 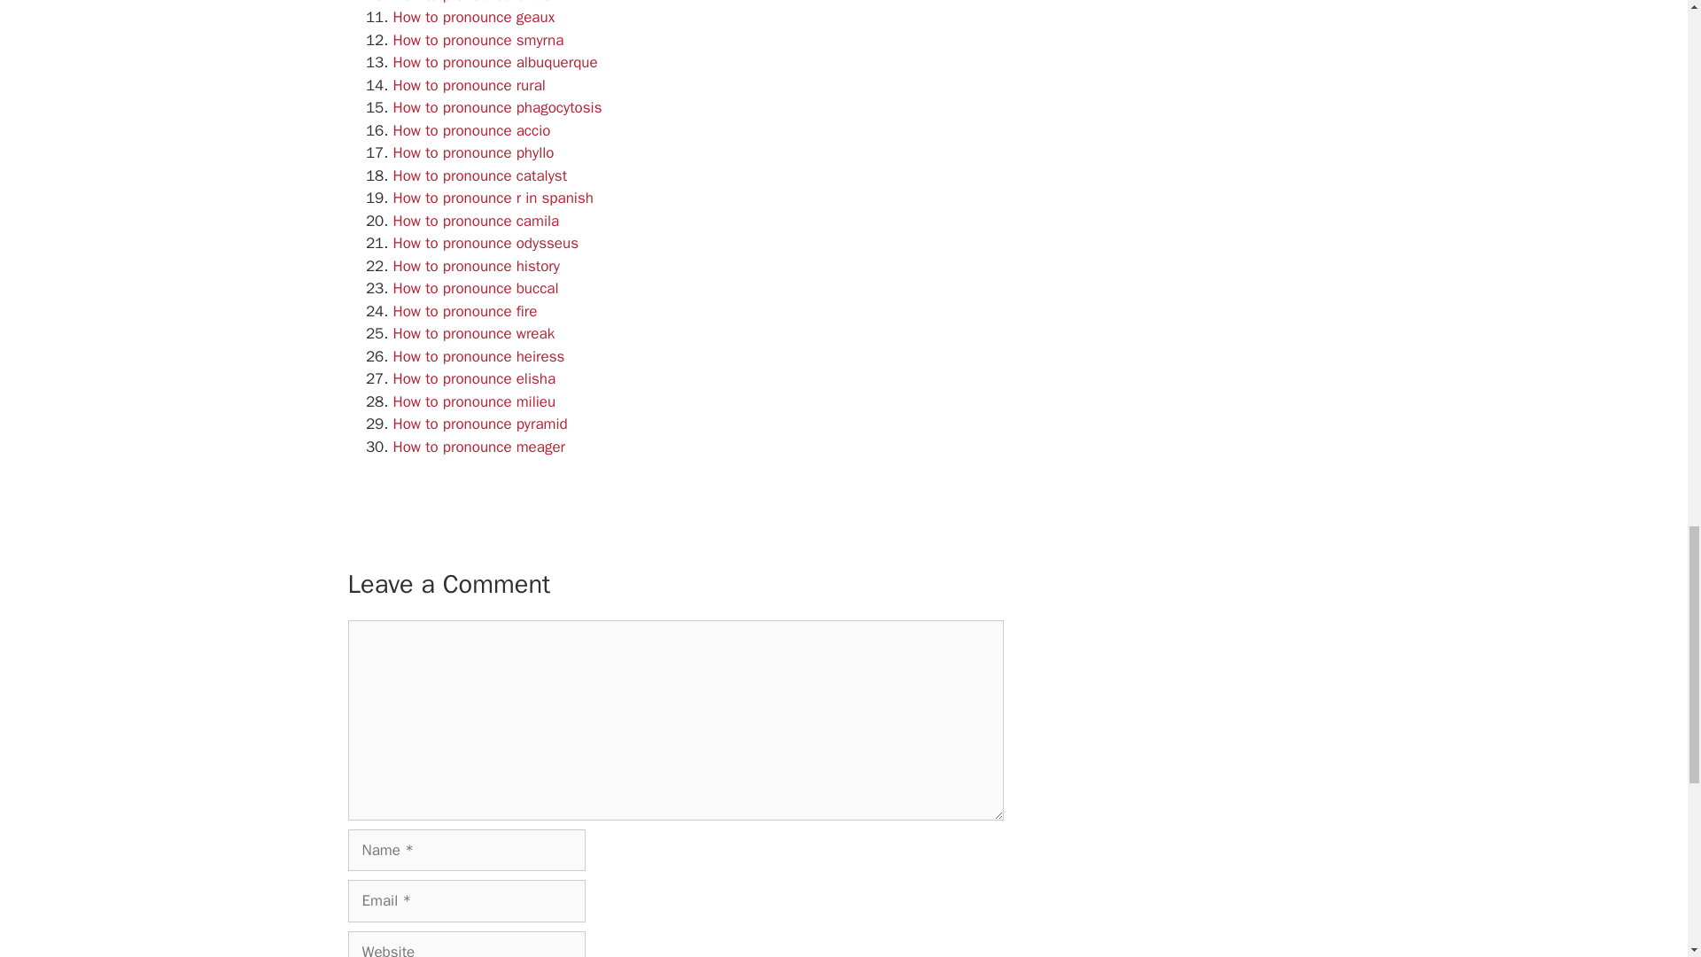 I want to click on How to pronounce catalyst, so click(x=480, y=175).